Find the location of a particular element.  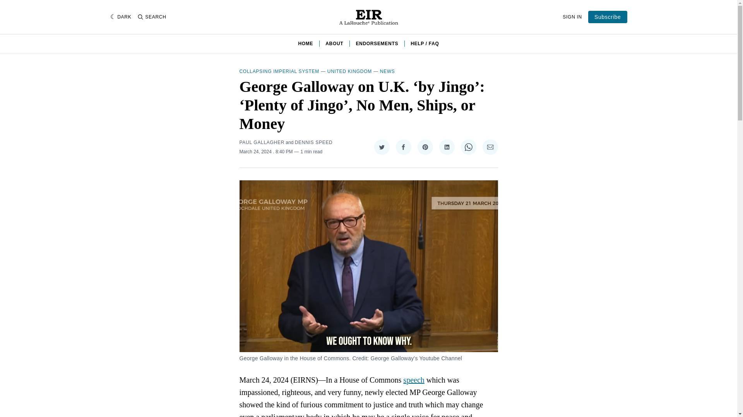

Subscribe is located at coordinates (608, 17).